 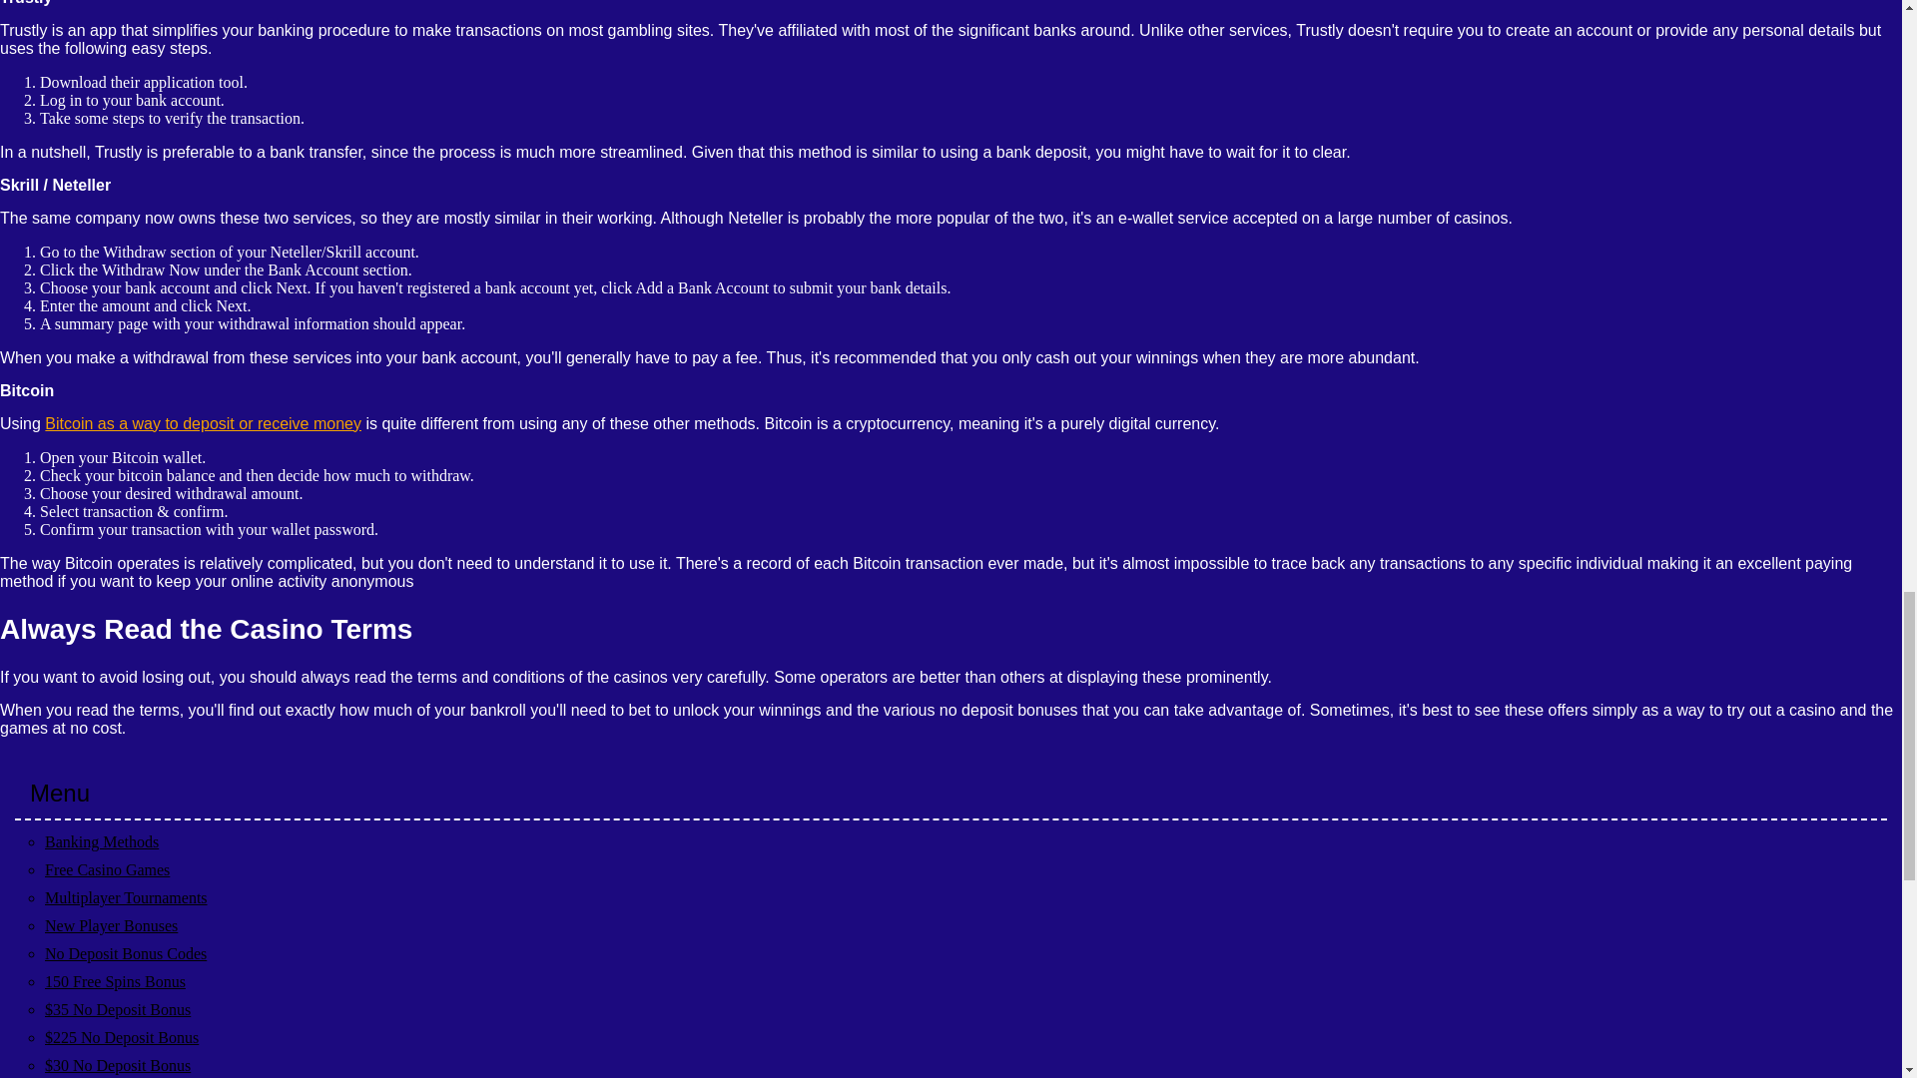 I want to click on Banking Methods, so click(x=102, y=841).